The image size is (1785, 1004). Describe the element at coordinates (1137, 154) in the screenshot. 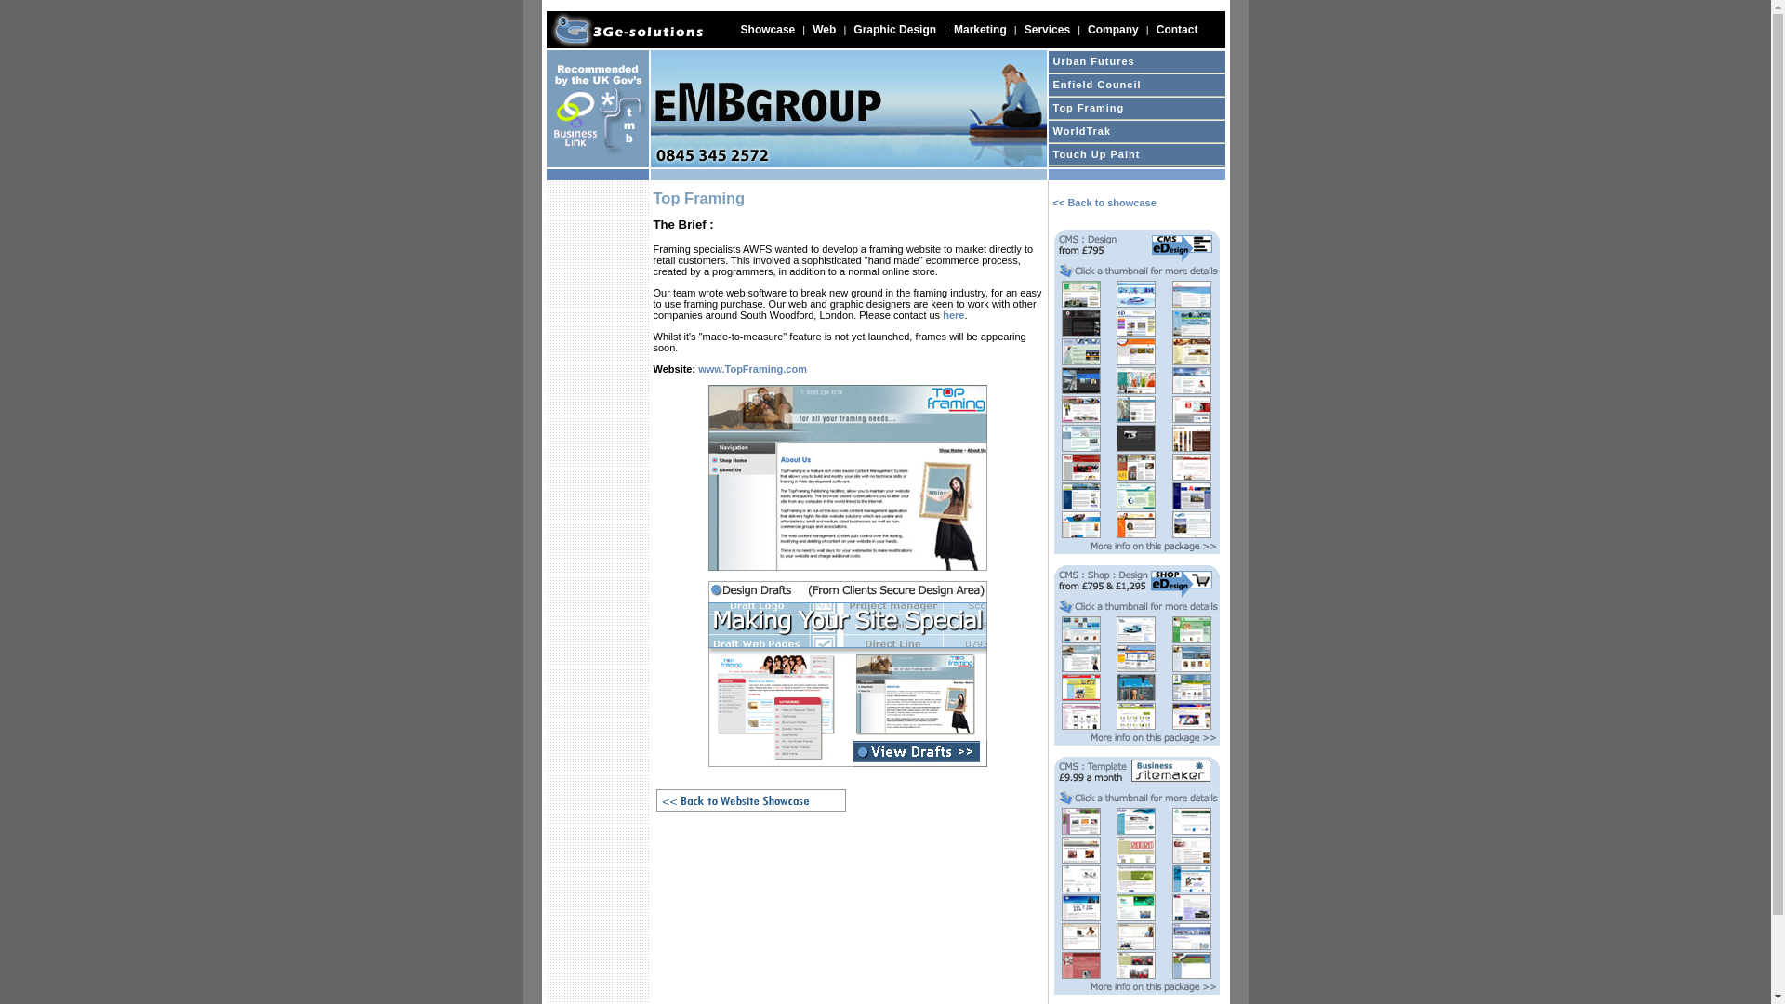

I see `Touch Up Paint` at that location.